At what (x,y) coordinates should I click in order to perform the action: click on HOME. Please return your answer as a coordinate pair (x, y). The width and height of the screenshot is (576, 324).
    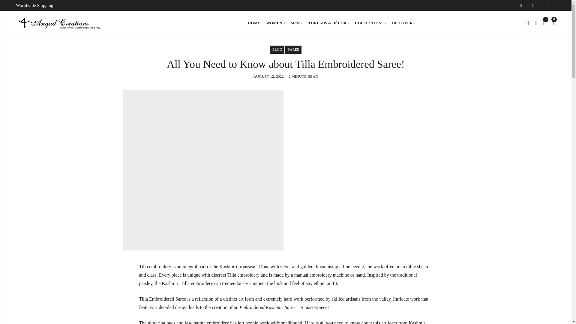
    Looking at the image, I should click on (254, 23).